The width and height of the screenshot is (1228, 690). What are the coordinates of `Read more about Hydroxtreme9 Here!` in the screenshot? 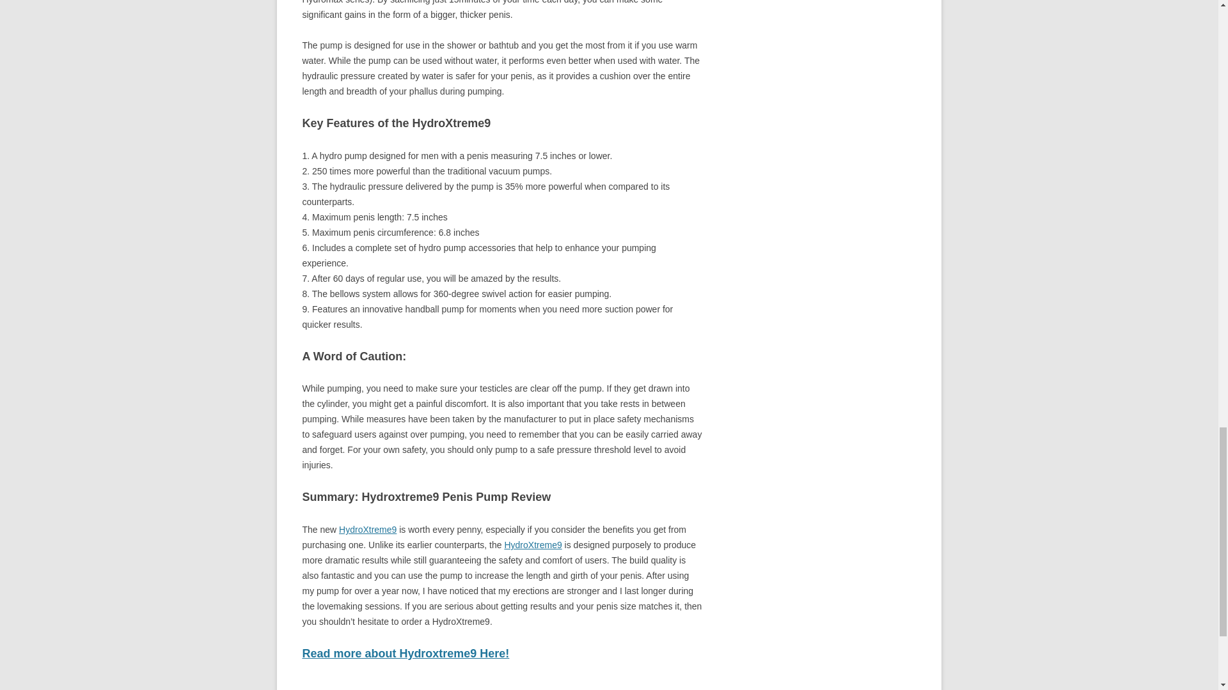 It's located at (405, 653).